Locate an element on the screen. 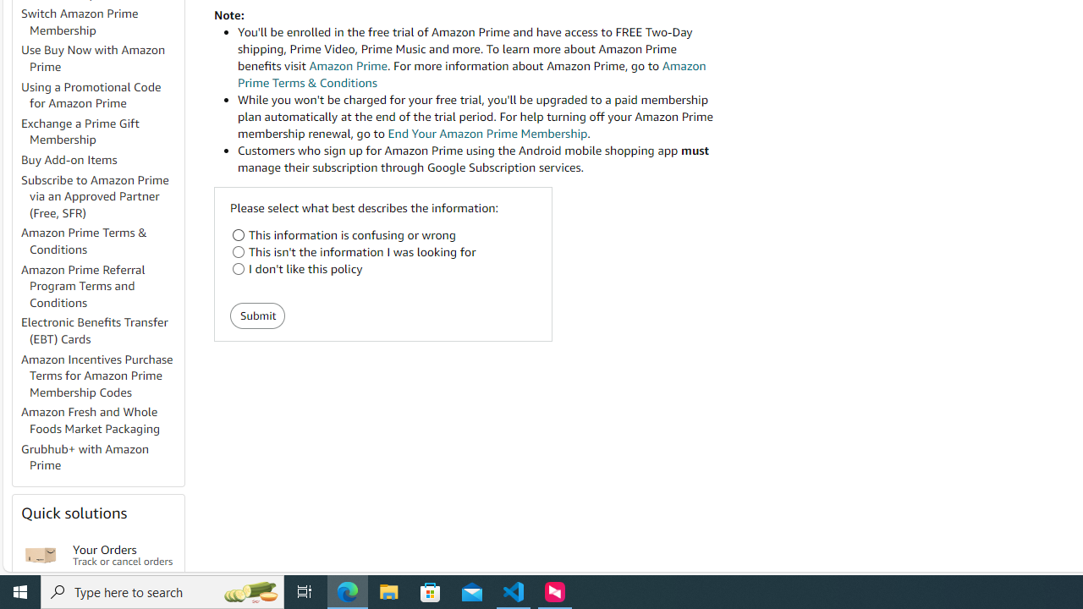 The height and width of the screenshot is (609, 1083). End Your Amazon Prime Membership is located at coordinates (487, 134).